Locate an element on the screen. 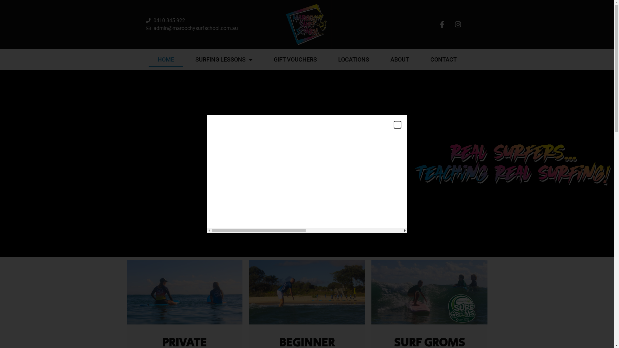 The image size is (619, 348). ABOUT is located at coordinates (399, 60).